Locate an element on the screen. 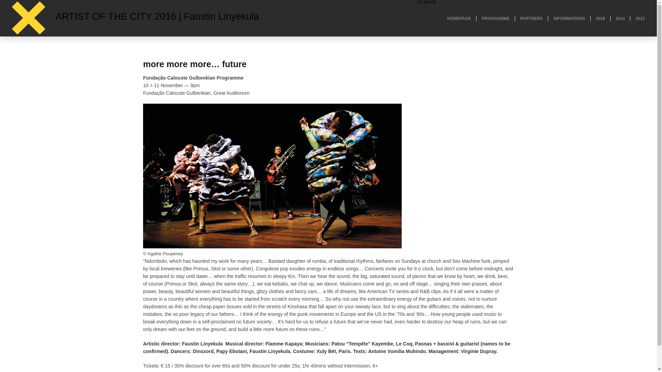 The image size is (662, 372). 2012 is located at coordinates (637, 19).